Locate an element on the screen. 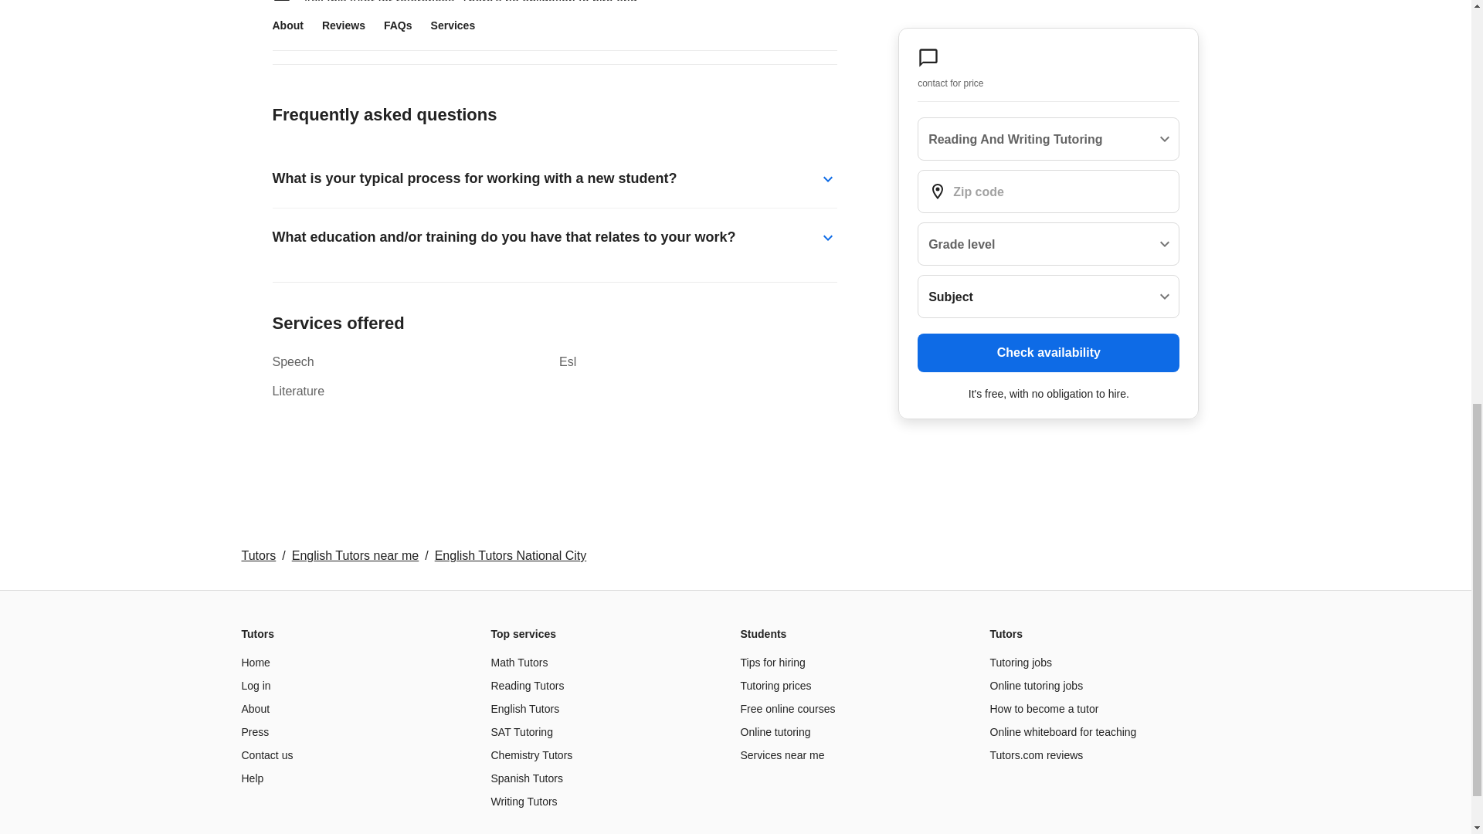  English Tutors near me is located at coordinates (355, 554).